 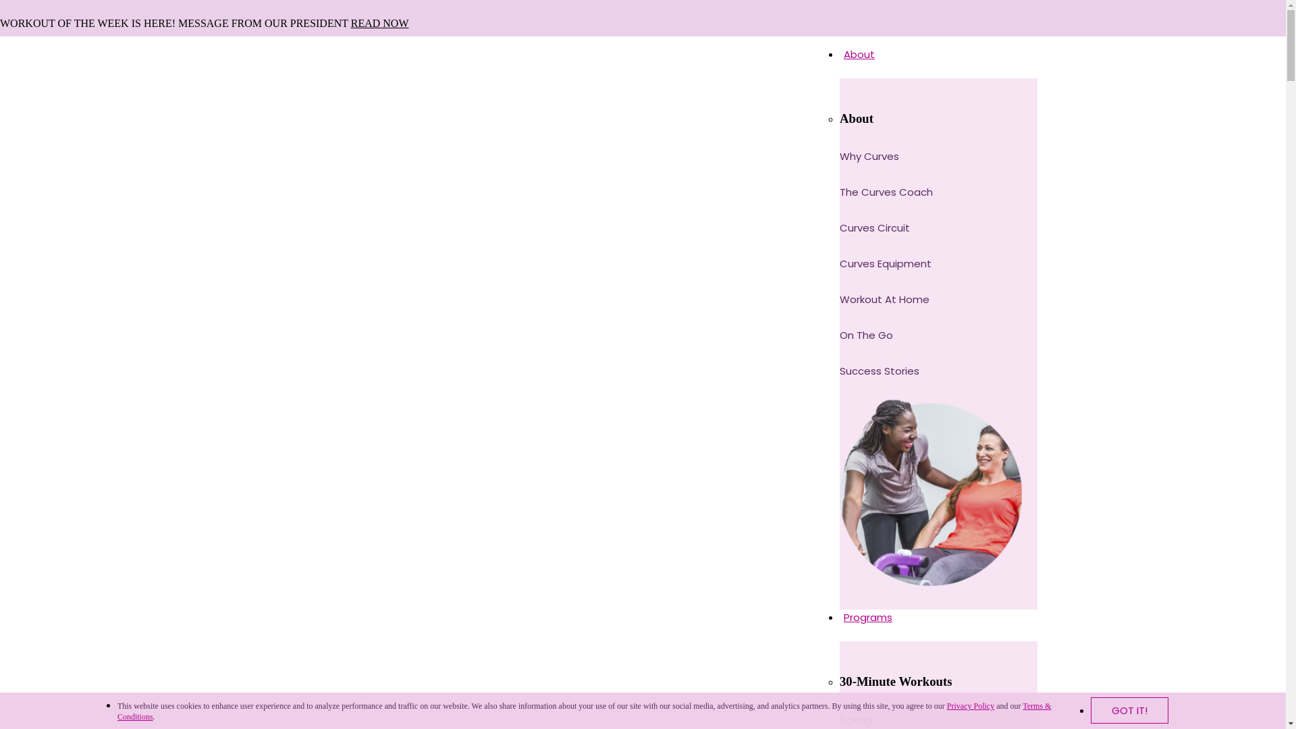 What do you see at coordinates (63, 250) in the screenshot?
I see `LIVE` at bounding box center [63, 250].